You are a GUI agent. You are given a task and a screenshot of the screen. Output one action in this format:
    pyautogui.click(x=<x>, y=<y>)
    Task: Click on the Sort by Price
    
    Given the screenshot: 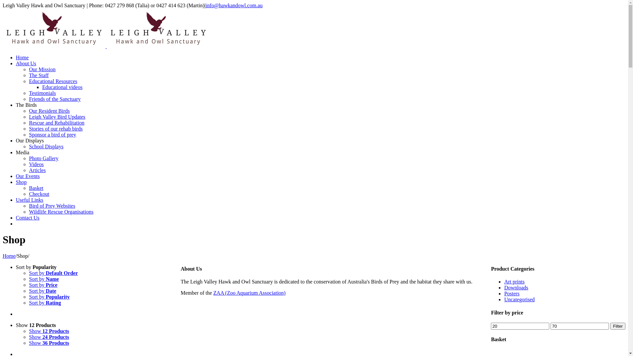 What is the action you would take?
    pyautogui.click(x=43, y=285)
    